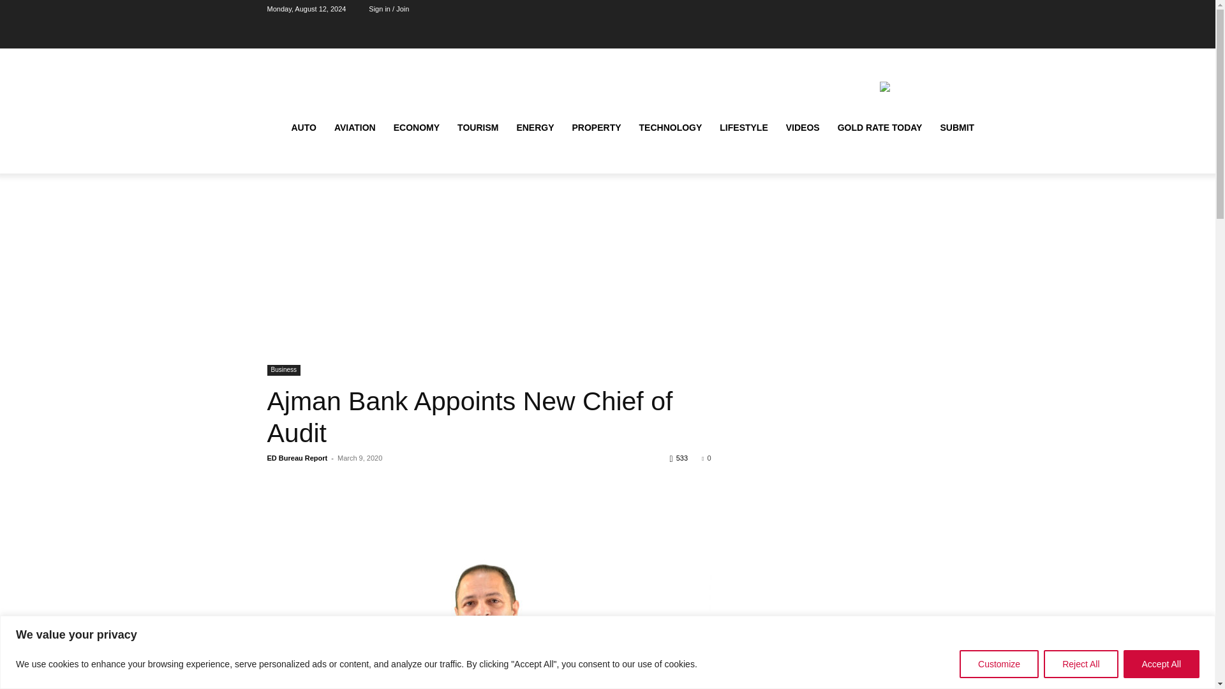  What do you see at coordinates (999, 663) in the screenshot?
I see `Customize` at bounding box center [999, 663].